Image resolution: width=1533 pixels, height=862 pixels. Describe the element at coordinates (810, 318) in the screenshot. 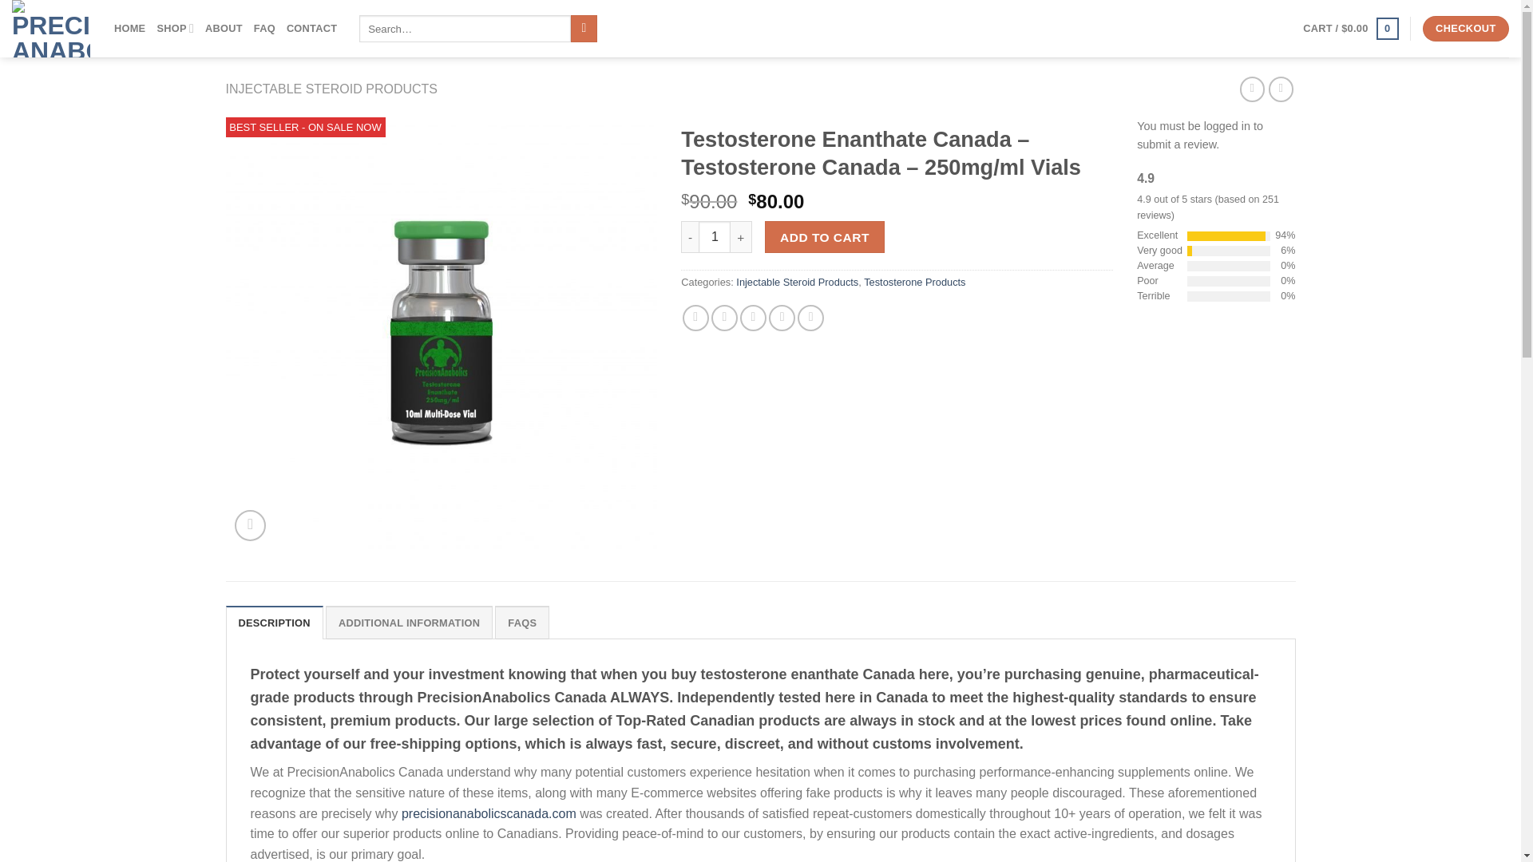

I see `Share on LinkedIn` at that location.